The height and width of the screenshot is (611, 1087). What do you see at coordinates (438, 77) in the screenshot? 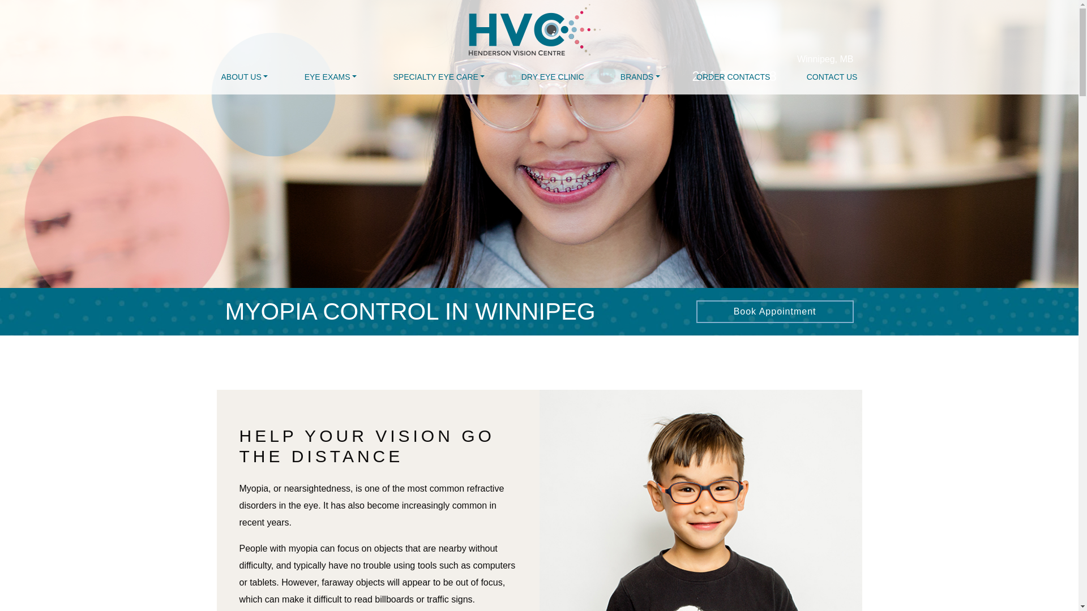
I see `Specialty Eye Care` at bounding box center [438, 77].